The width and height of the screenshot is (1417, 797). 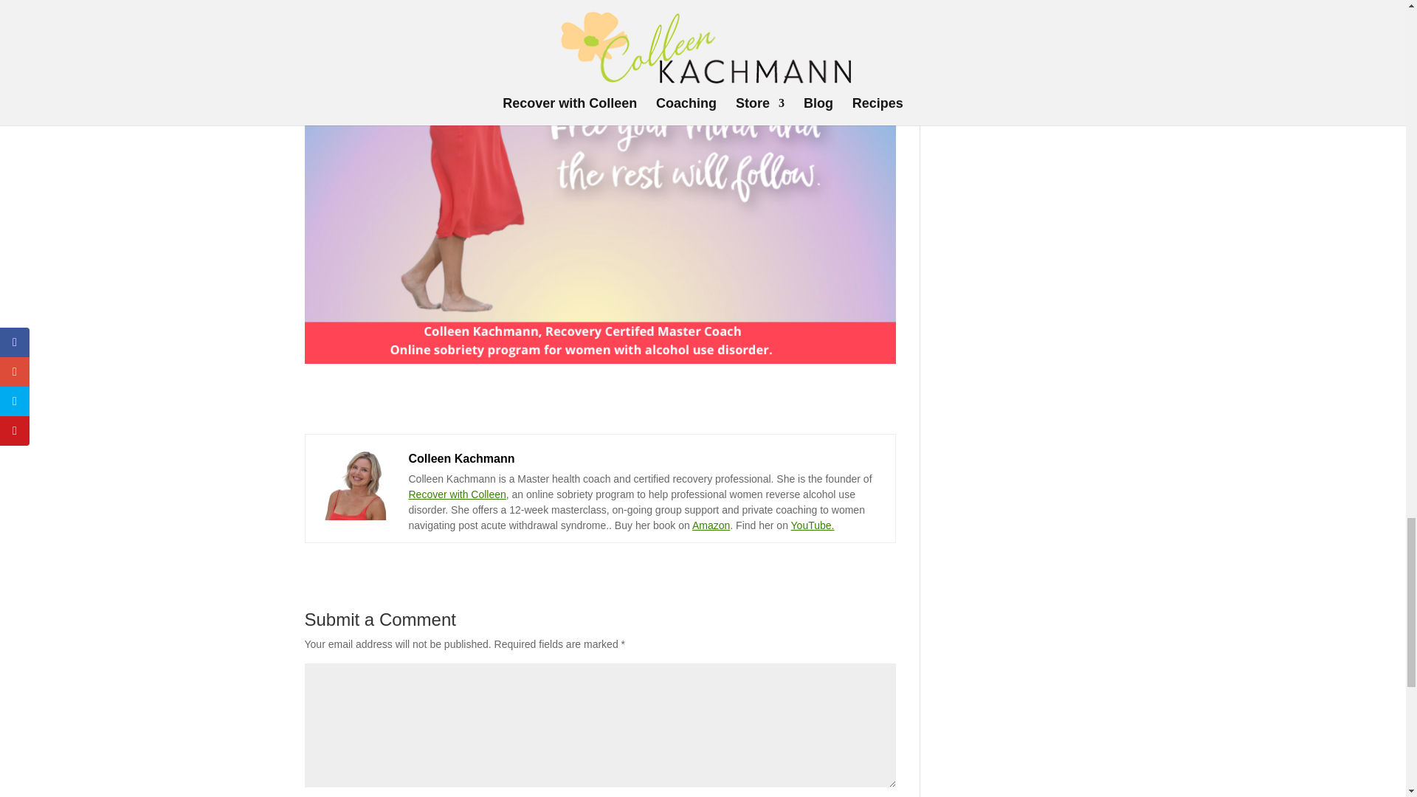 I want to click on Colleen Kachmann, so click(x=462, y=458).